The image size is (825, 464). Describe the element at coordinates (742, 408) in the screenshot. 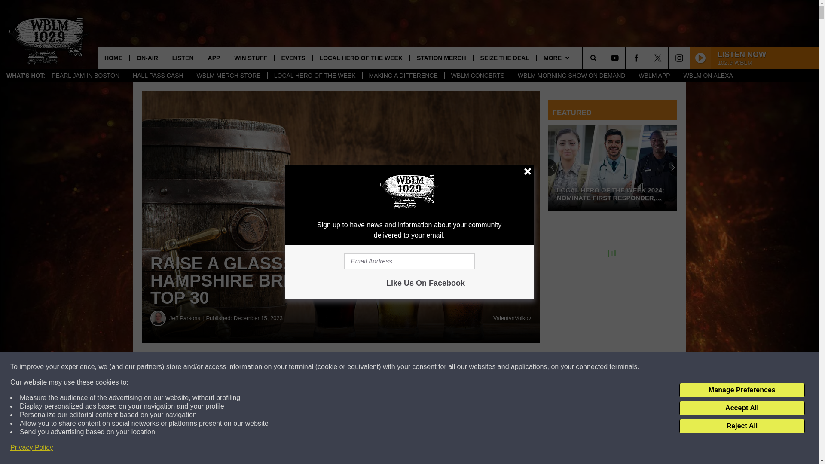

I see `Accept All` at that location.